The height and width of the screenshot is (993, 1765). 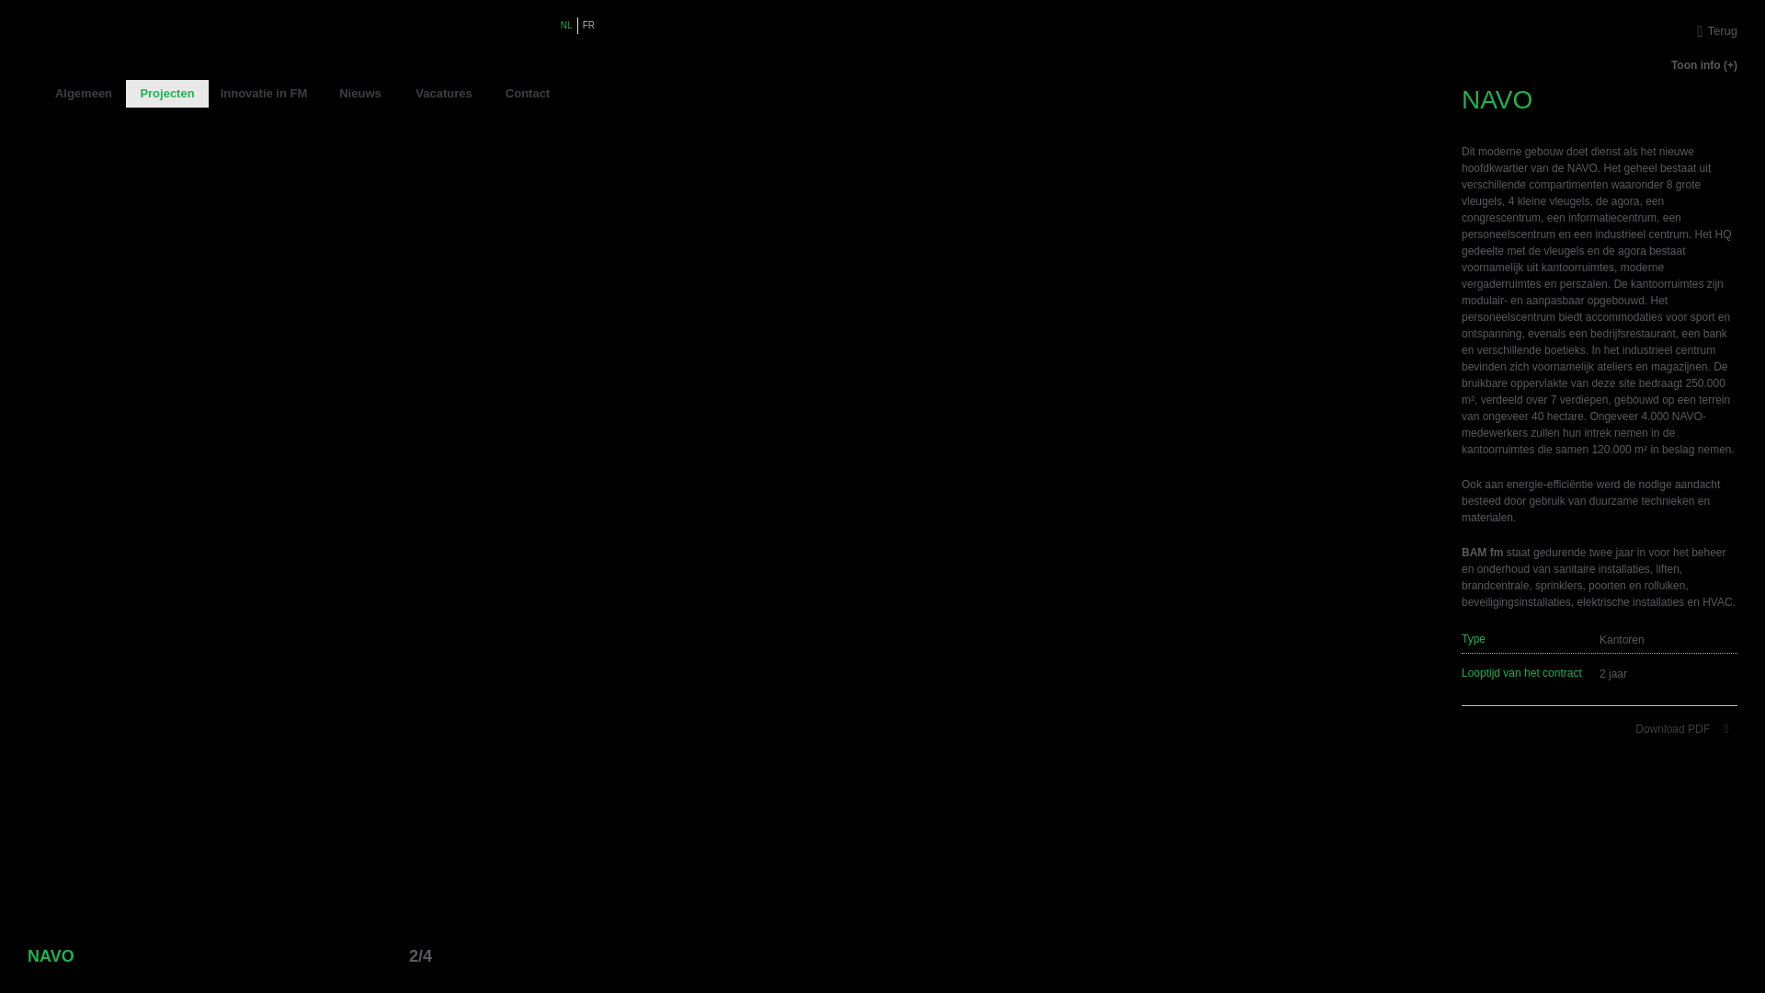 What do you see at coordinates (1600, 65) in the screenshot?
I see `Toon info (+)` at bounding box center [1600, 65].